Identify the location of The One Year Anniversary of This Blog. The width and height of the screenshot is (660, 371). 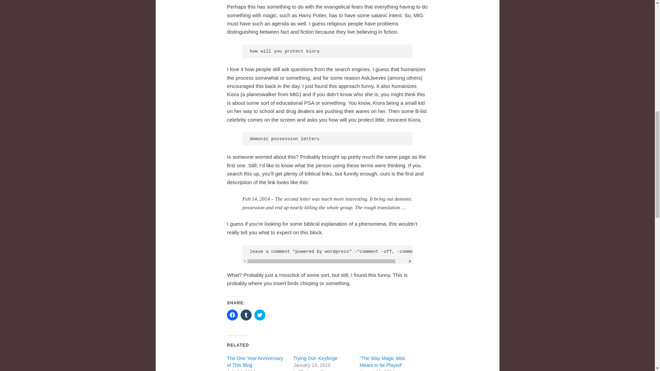
(255, 361).